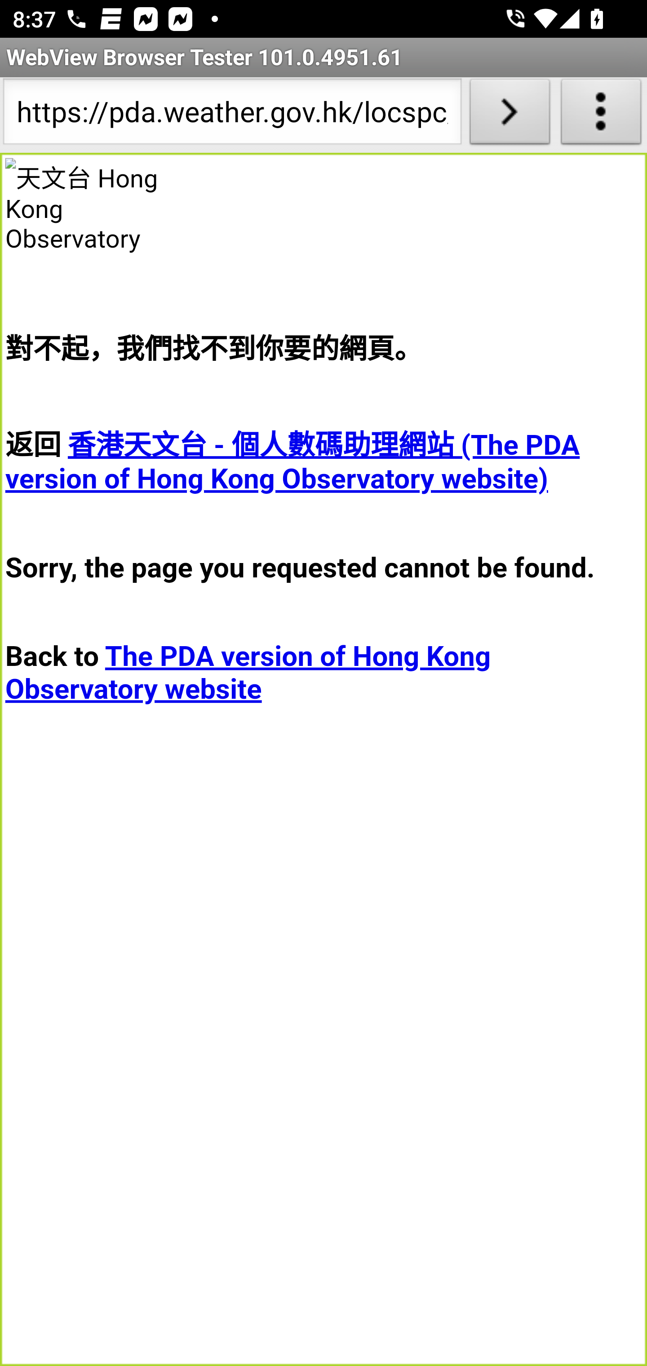  What do you see at coordinates (601, 115) in the screenshot?
I see `About WebView` at bounding box center [601, 115].